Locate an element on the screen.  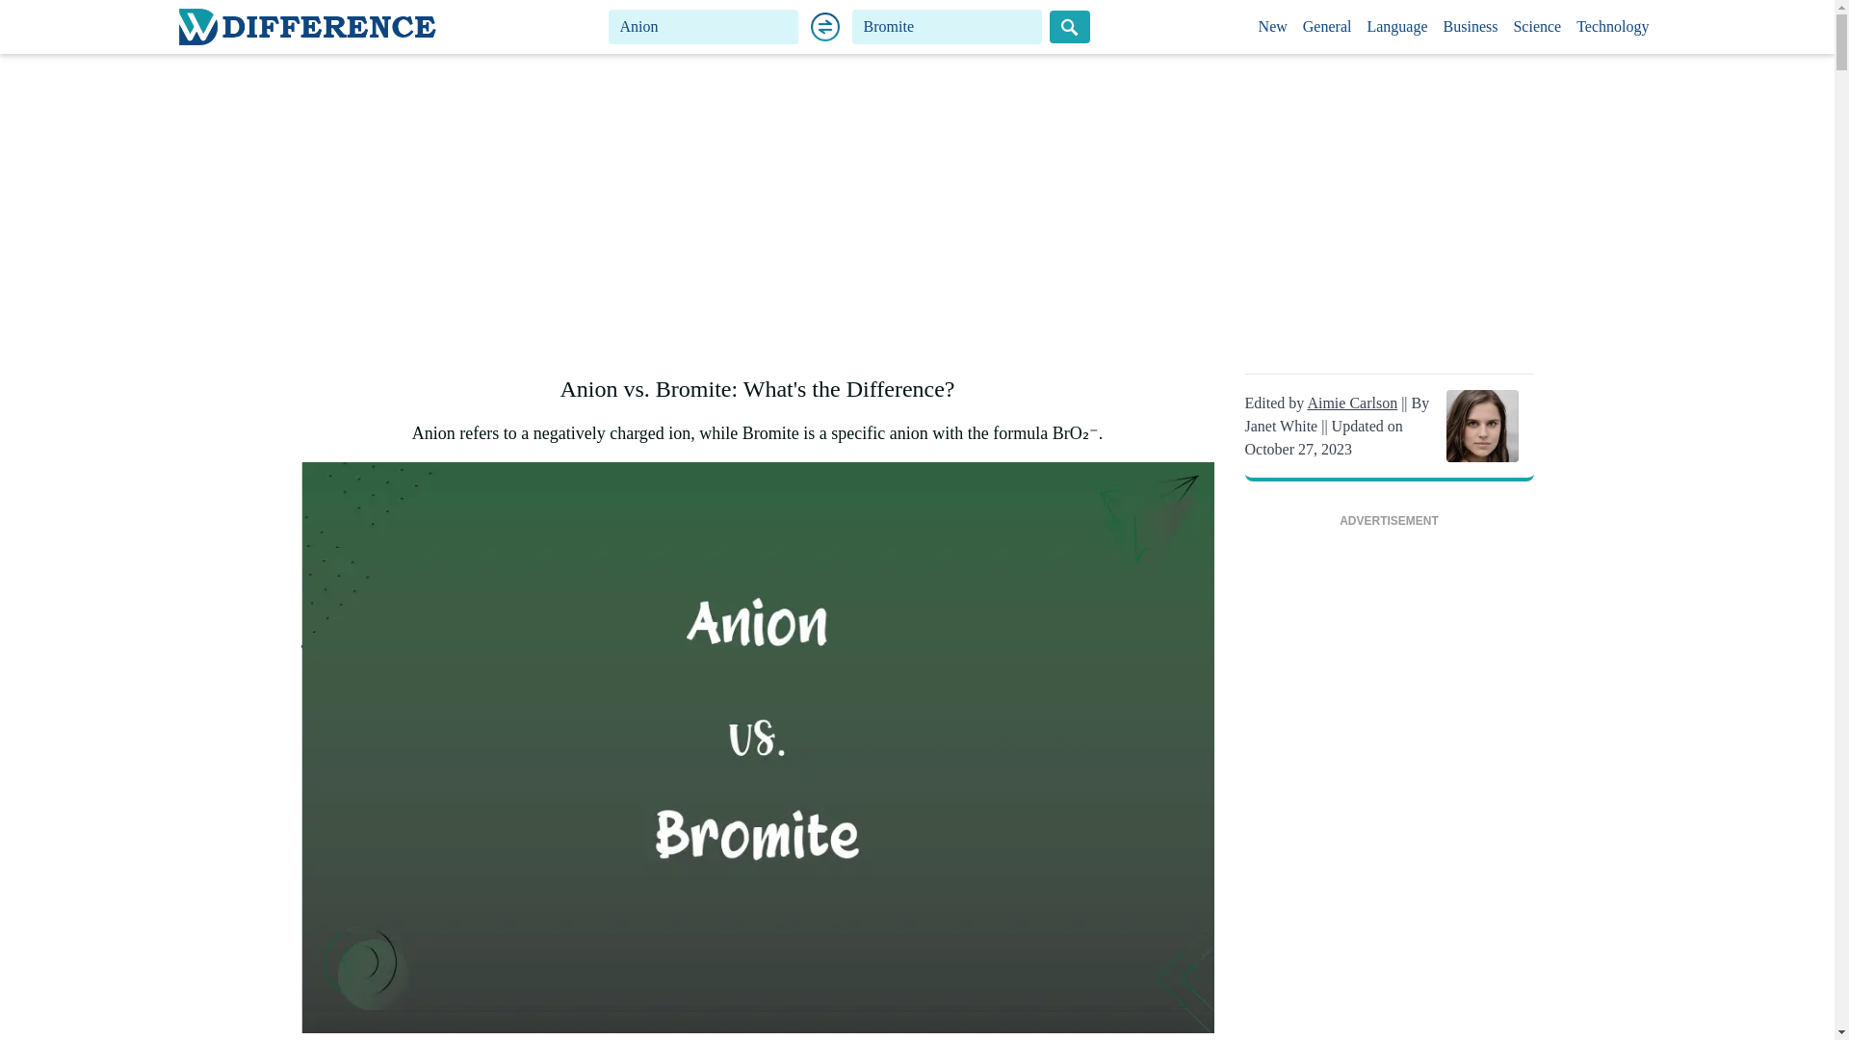
Language is located at coordinates (1396, 27).